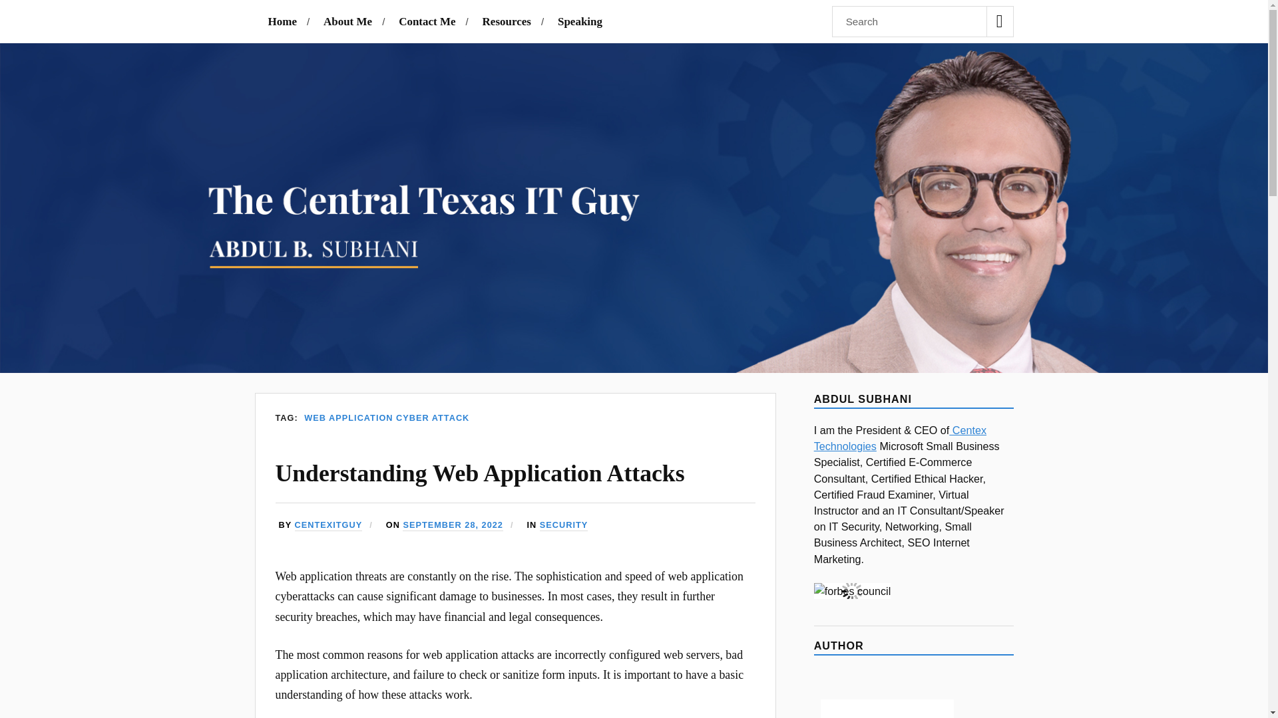  What do you see at coordinates (507, 21) in the screenshot?
I see `Resources` at bounding box center [507, 21].